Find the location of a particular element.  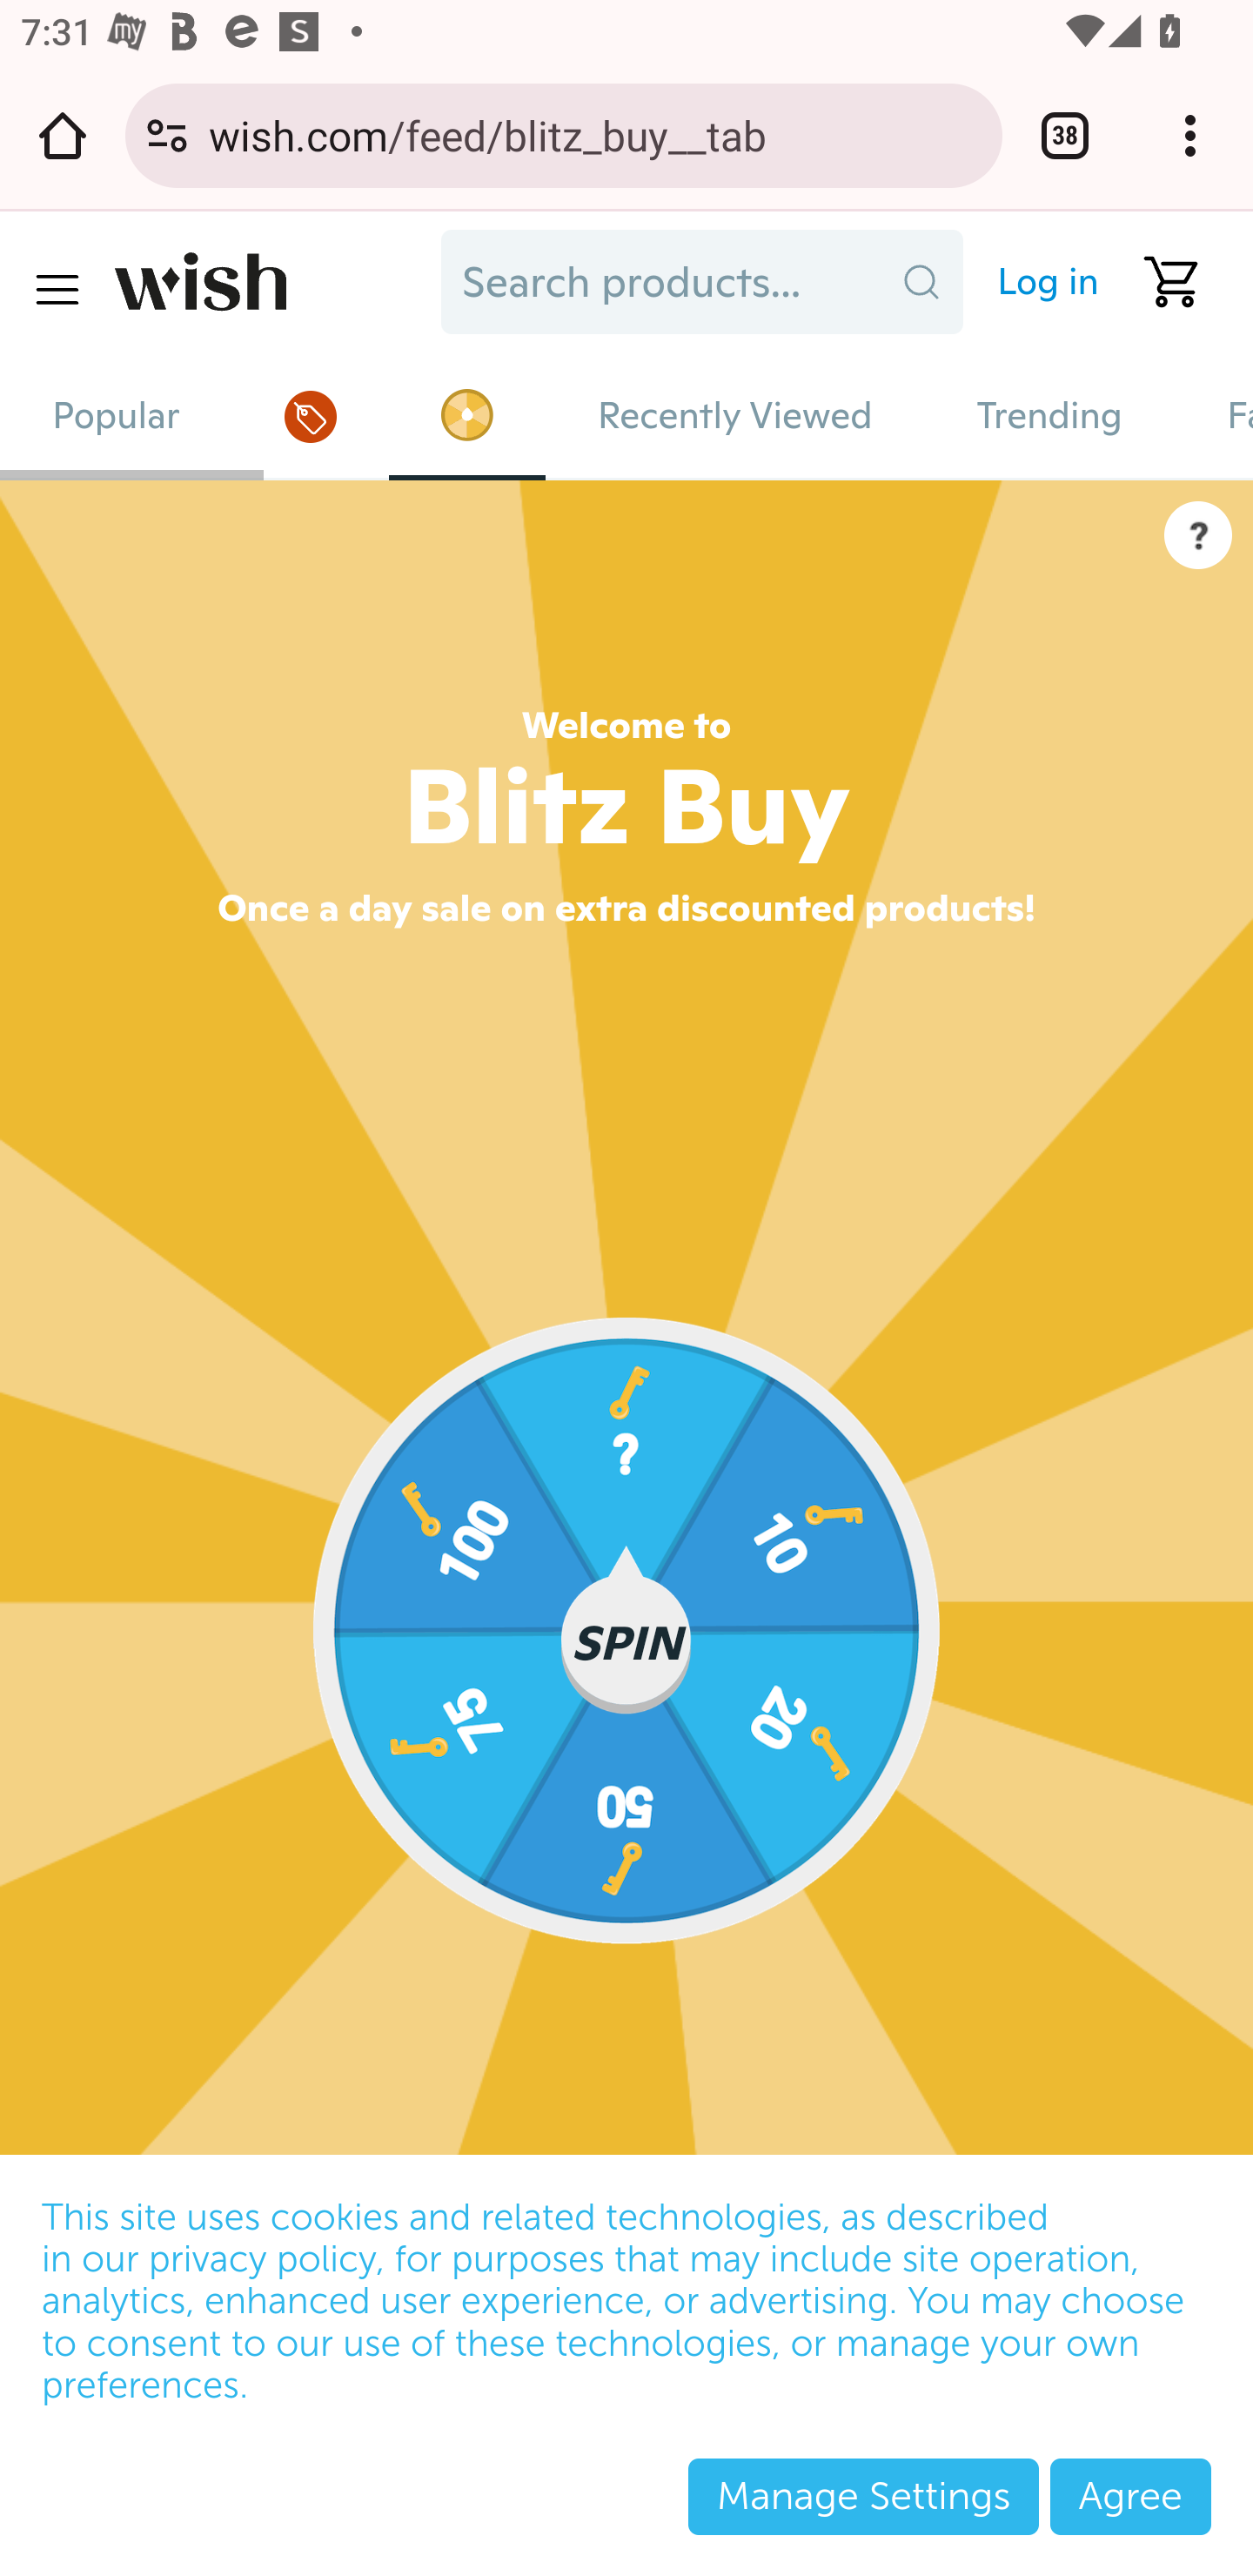

Customize and control Google Chrome is located at coordinates (1190, 135).